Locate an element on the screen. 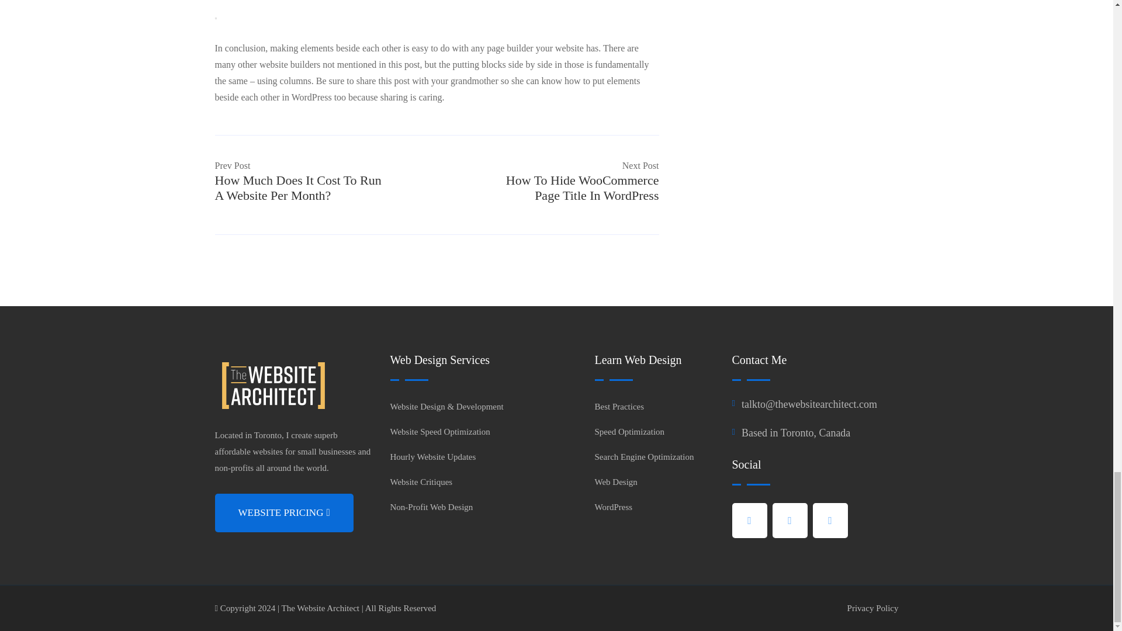 Image resolution: width=1122 pixels, height=631 pixels. How Much Does It Cost To Run A Website Per Month? is located at coordinates (298, 187).